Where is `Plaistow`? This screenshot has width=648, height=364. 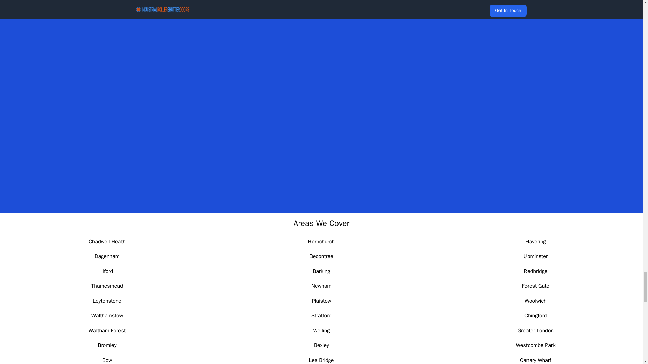 Plaistow is located at coordinates (321, 301).